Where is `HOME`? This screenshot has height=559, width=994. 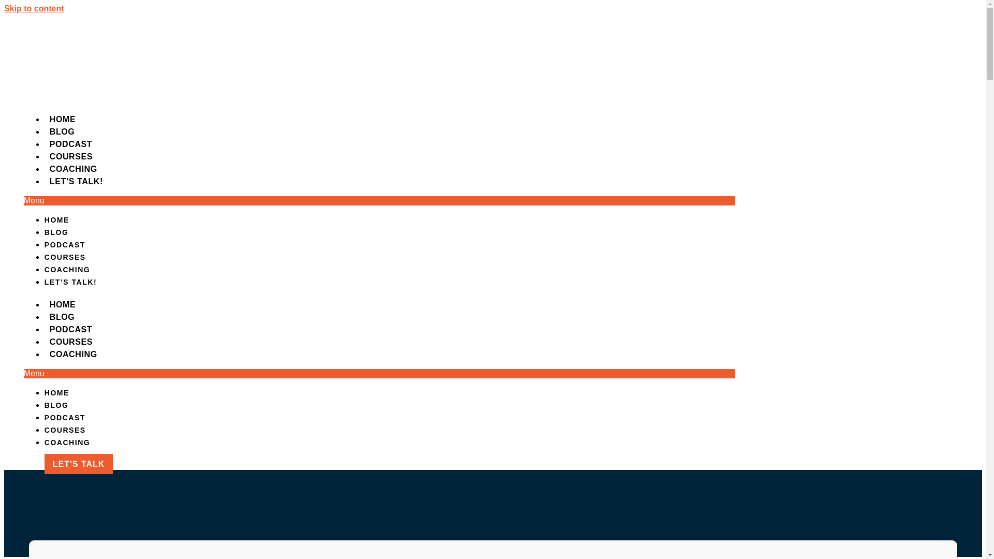
HOME is located at coordinates (57, 392).